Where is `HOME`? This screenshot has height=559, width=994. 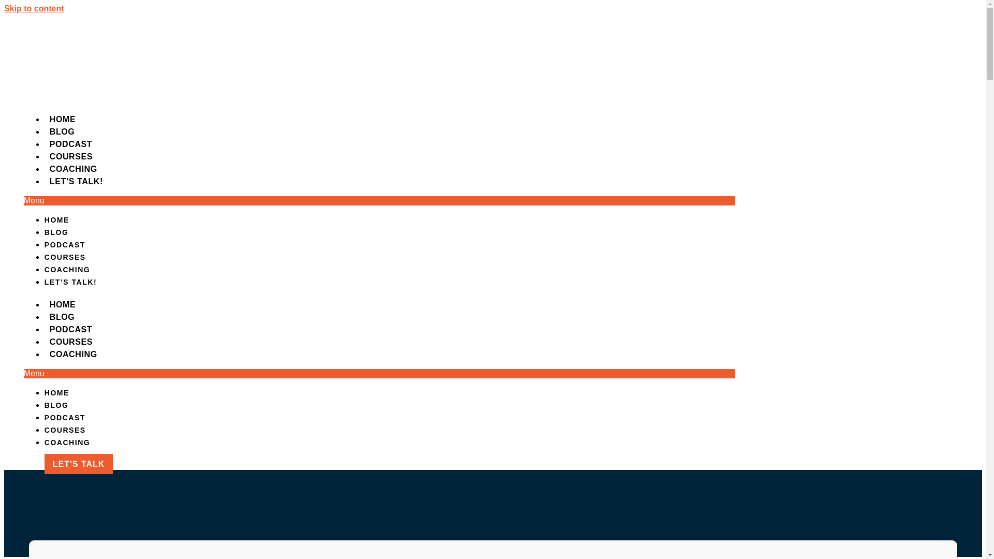
HOME is located at coordinates (57, 392).